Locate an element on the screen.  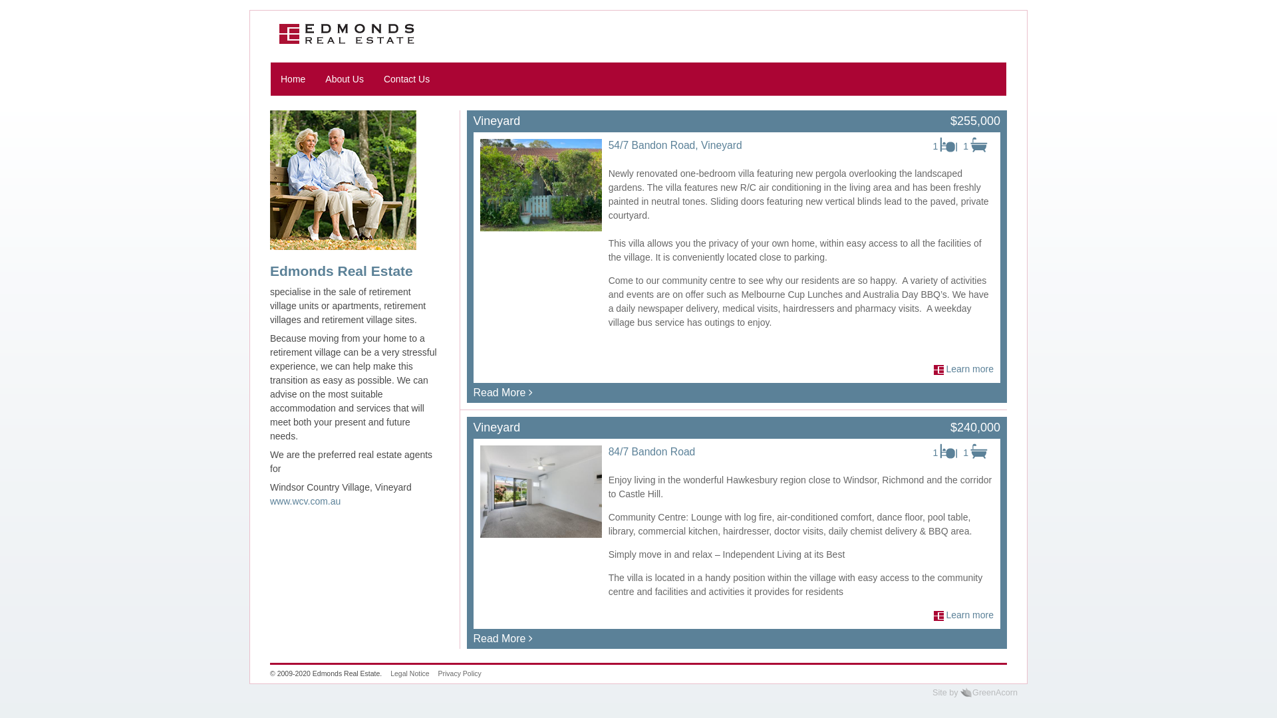
Vineyard is located at coordinates (497, 427).